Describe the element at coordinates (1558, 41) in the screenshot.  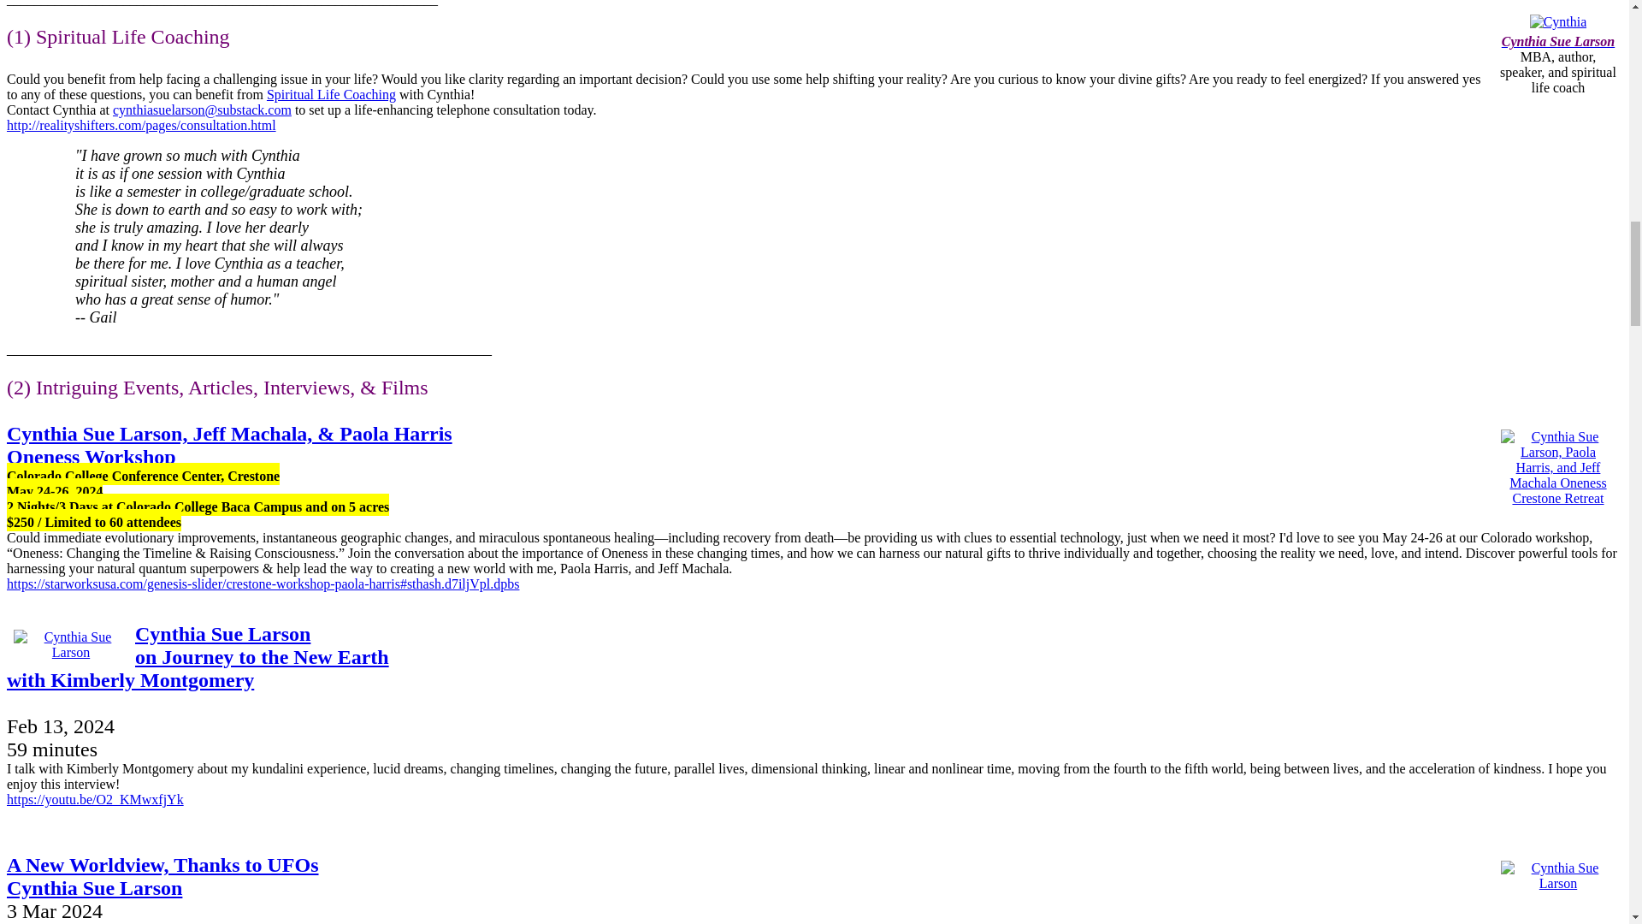
I see `Cynthia Sue Larson` at that location.